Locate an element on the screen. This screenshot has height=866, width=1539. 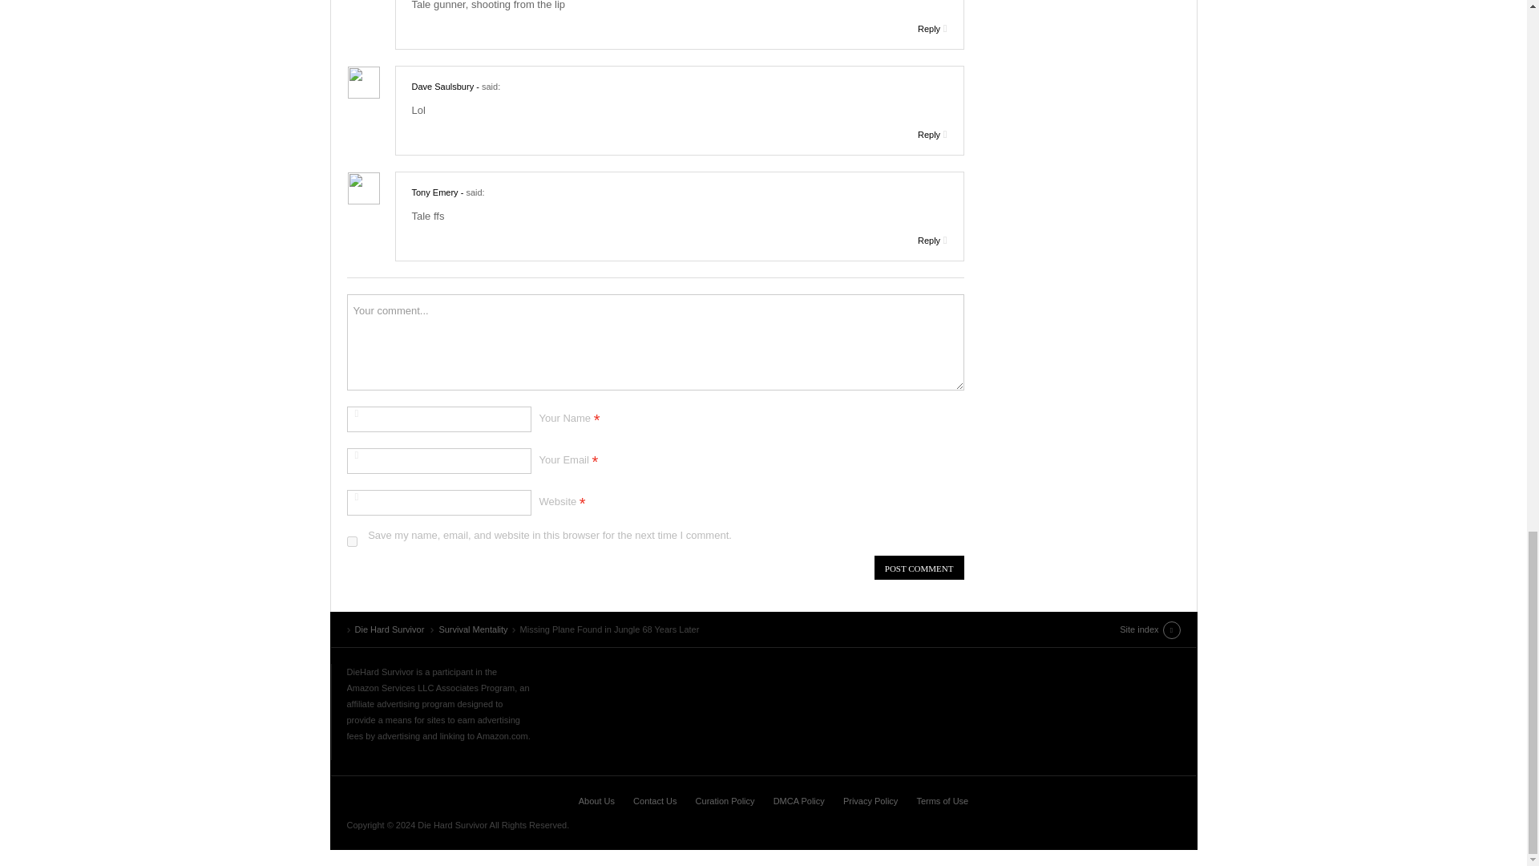
yes is located at coordinates (351, 540).